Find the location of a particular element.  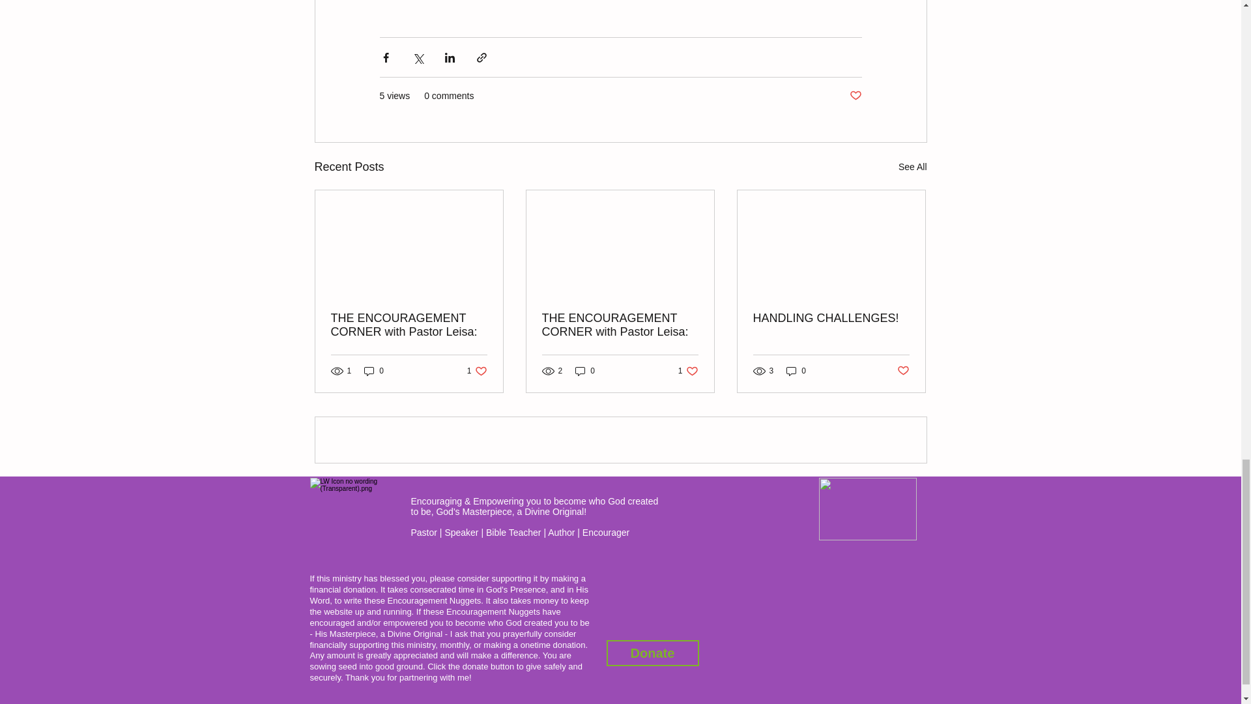

0 is located at coordinates (688, 371).